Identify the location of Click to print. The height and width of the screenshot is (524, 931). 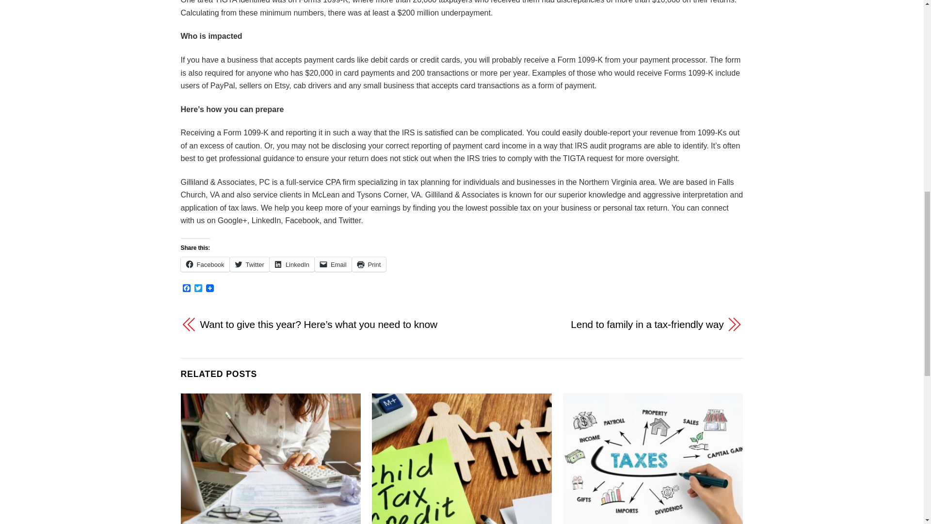
(369, 264).